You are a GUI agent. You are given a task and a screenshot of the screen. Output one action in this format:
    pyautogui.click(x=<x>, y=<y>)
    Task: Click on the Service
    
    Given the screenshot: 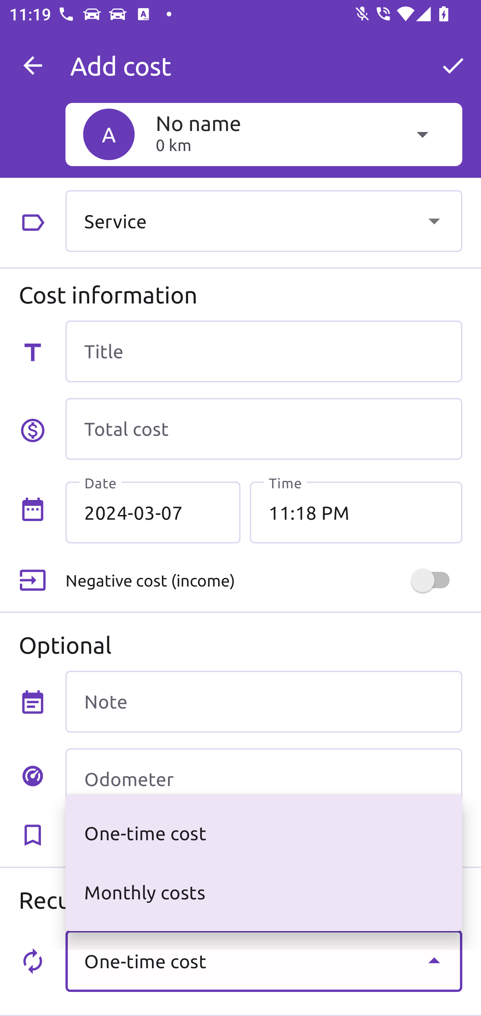 What is the action you would take?
    pyautogui.click(x=264, y=221)
    